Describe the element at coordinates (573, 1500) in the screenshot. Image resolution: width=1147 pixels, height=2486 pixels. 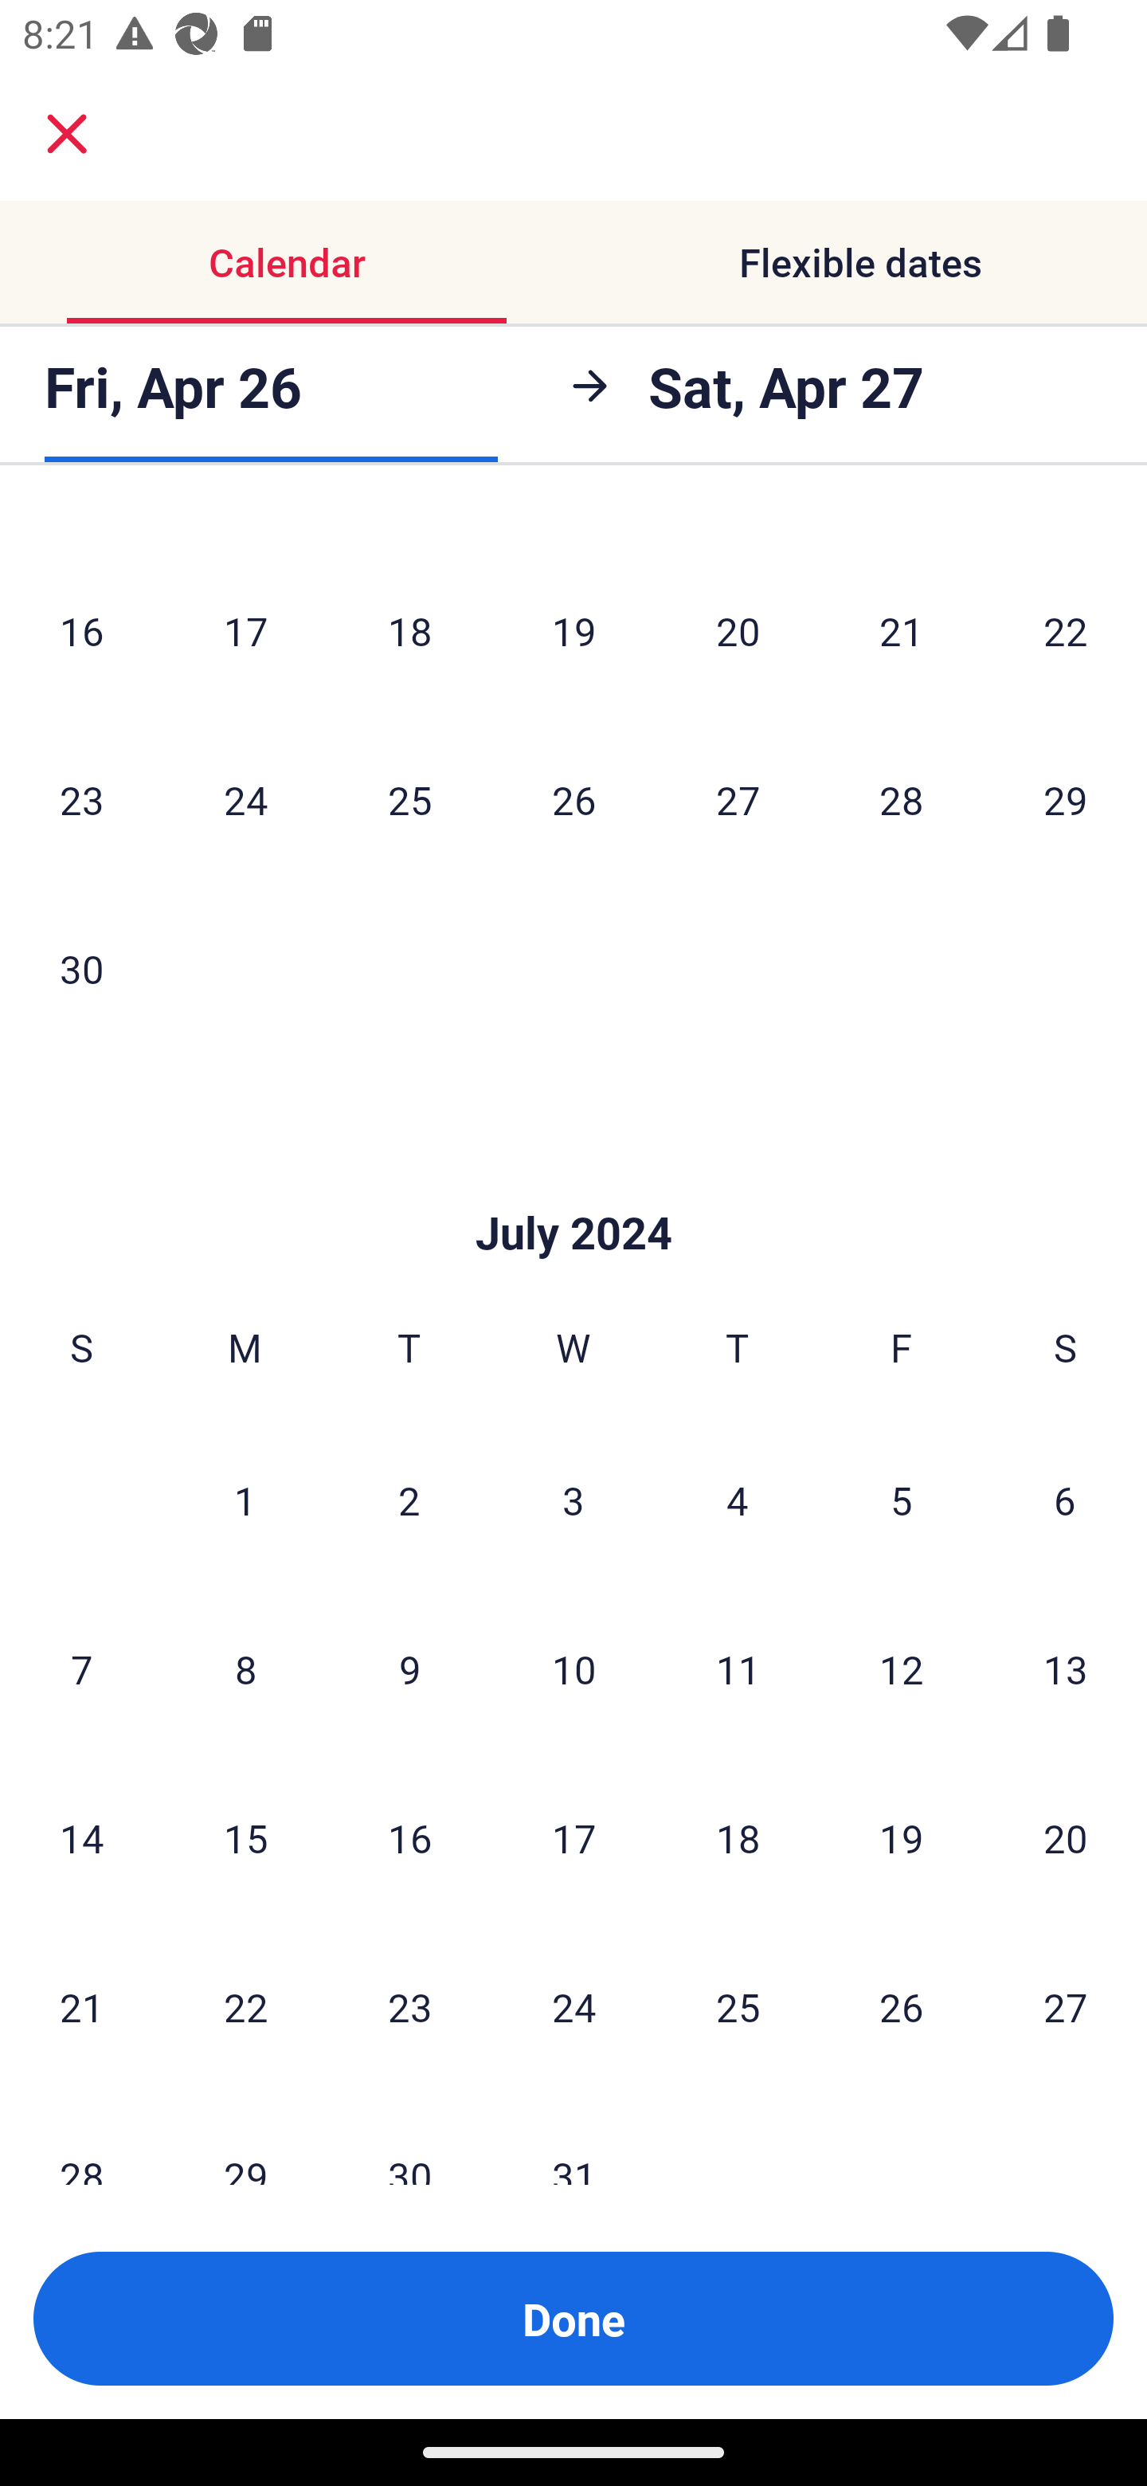
I see `3 Wednesday, July 3, 2024` at that location.